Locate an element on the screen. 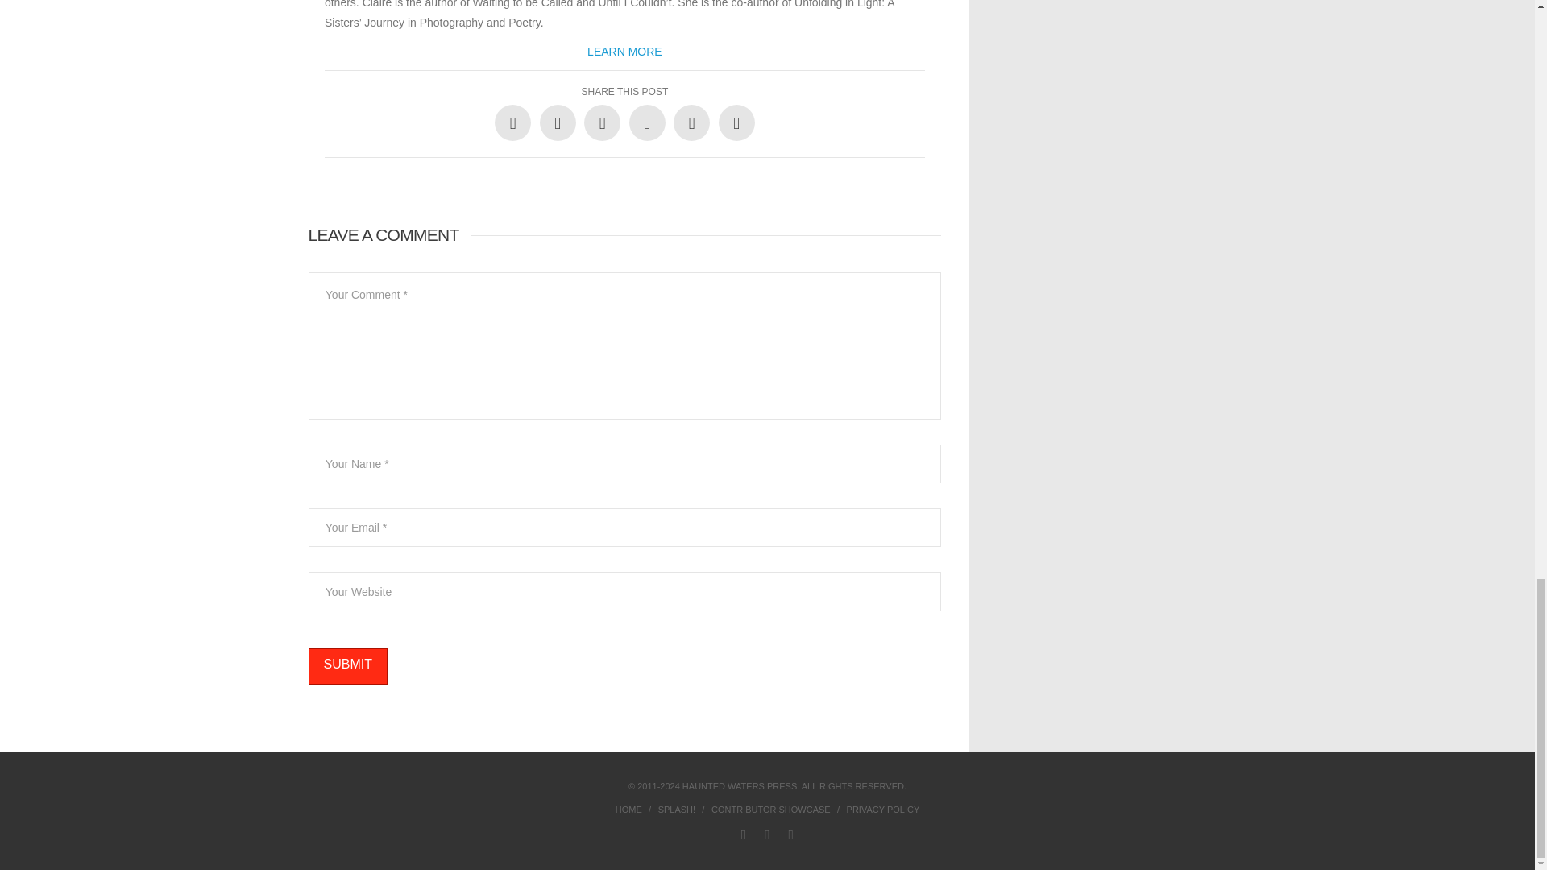  Share on LinkedIn is located at coordinates (602, 122).